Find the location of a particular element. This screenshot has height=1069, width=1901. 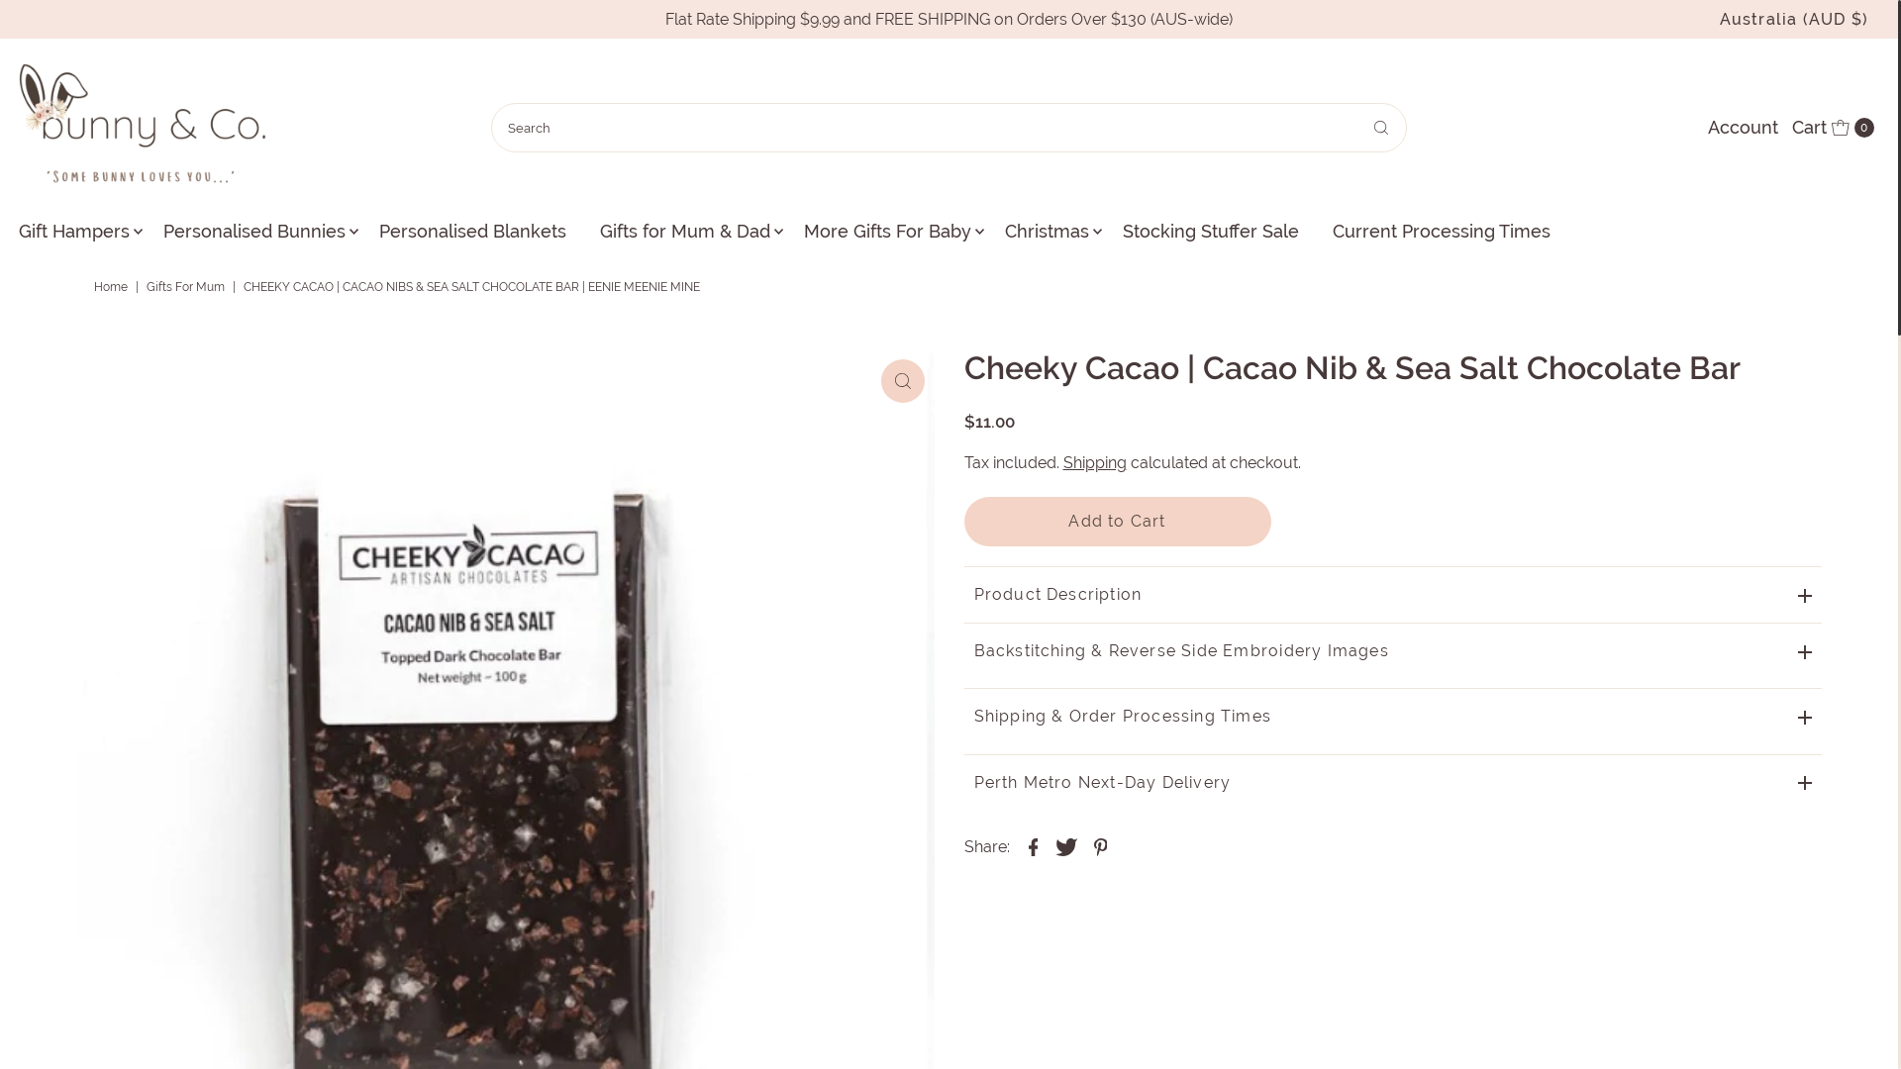

Backstitching & Reverse Side Embroidery Images is located at coordinates (1394, 650).